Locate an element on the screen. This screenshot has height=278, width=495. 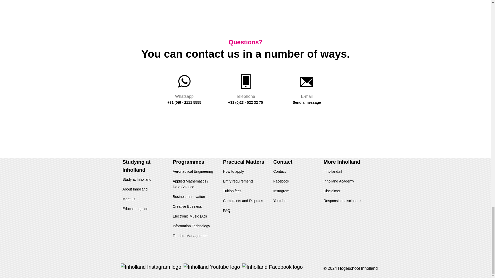
Meet us is located at coordinates (129, 199).